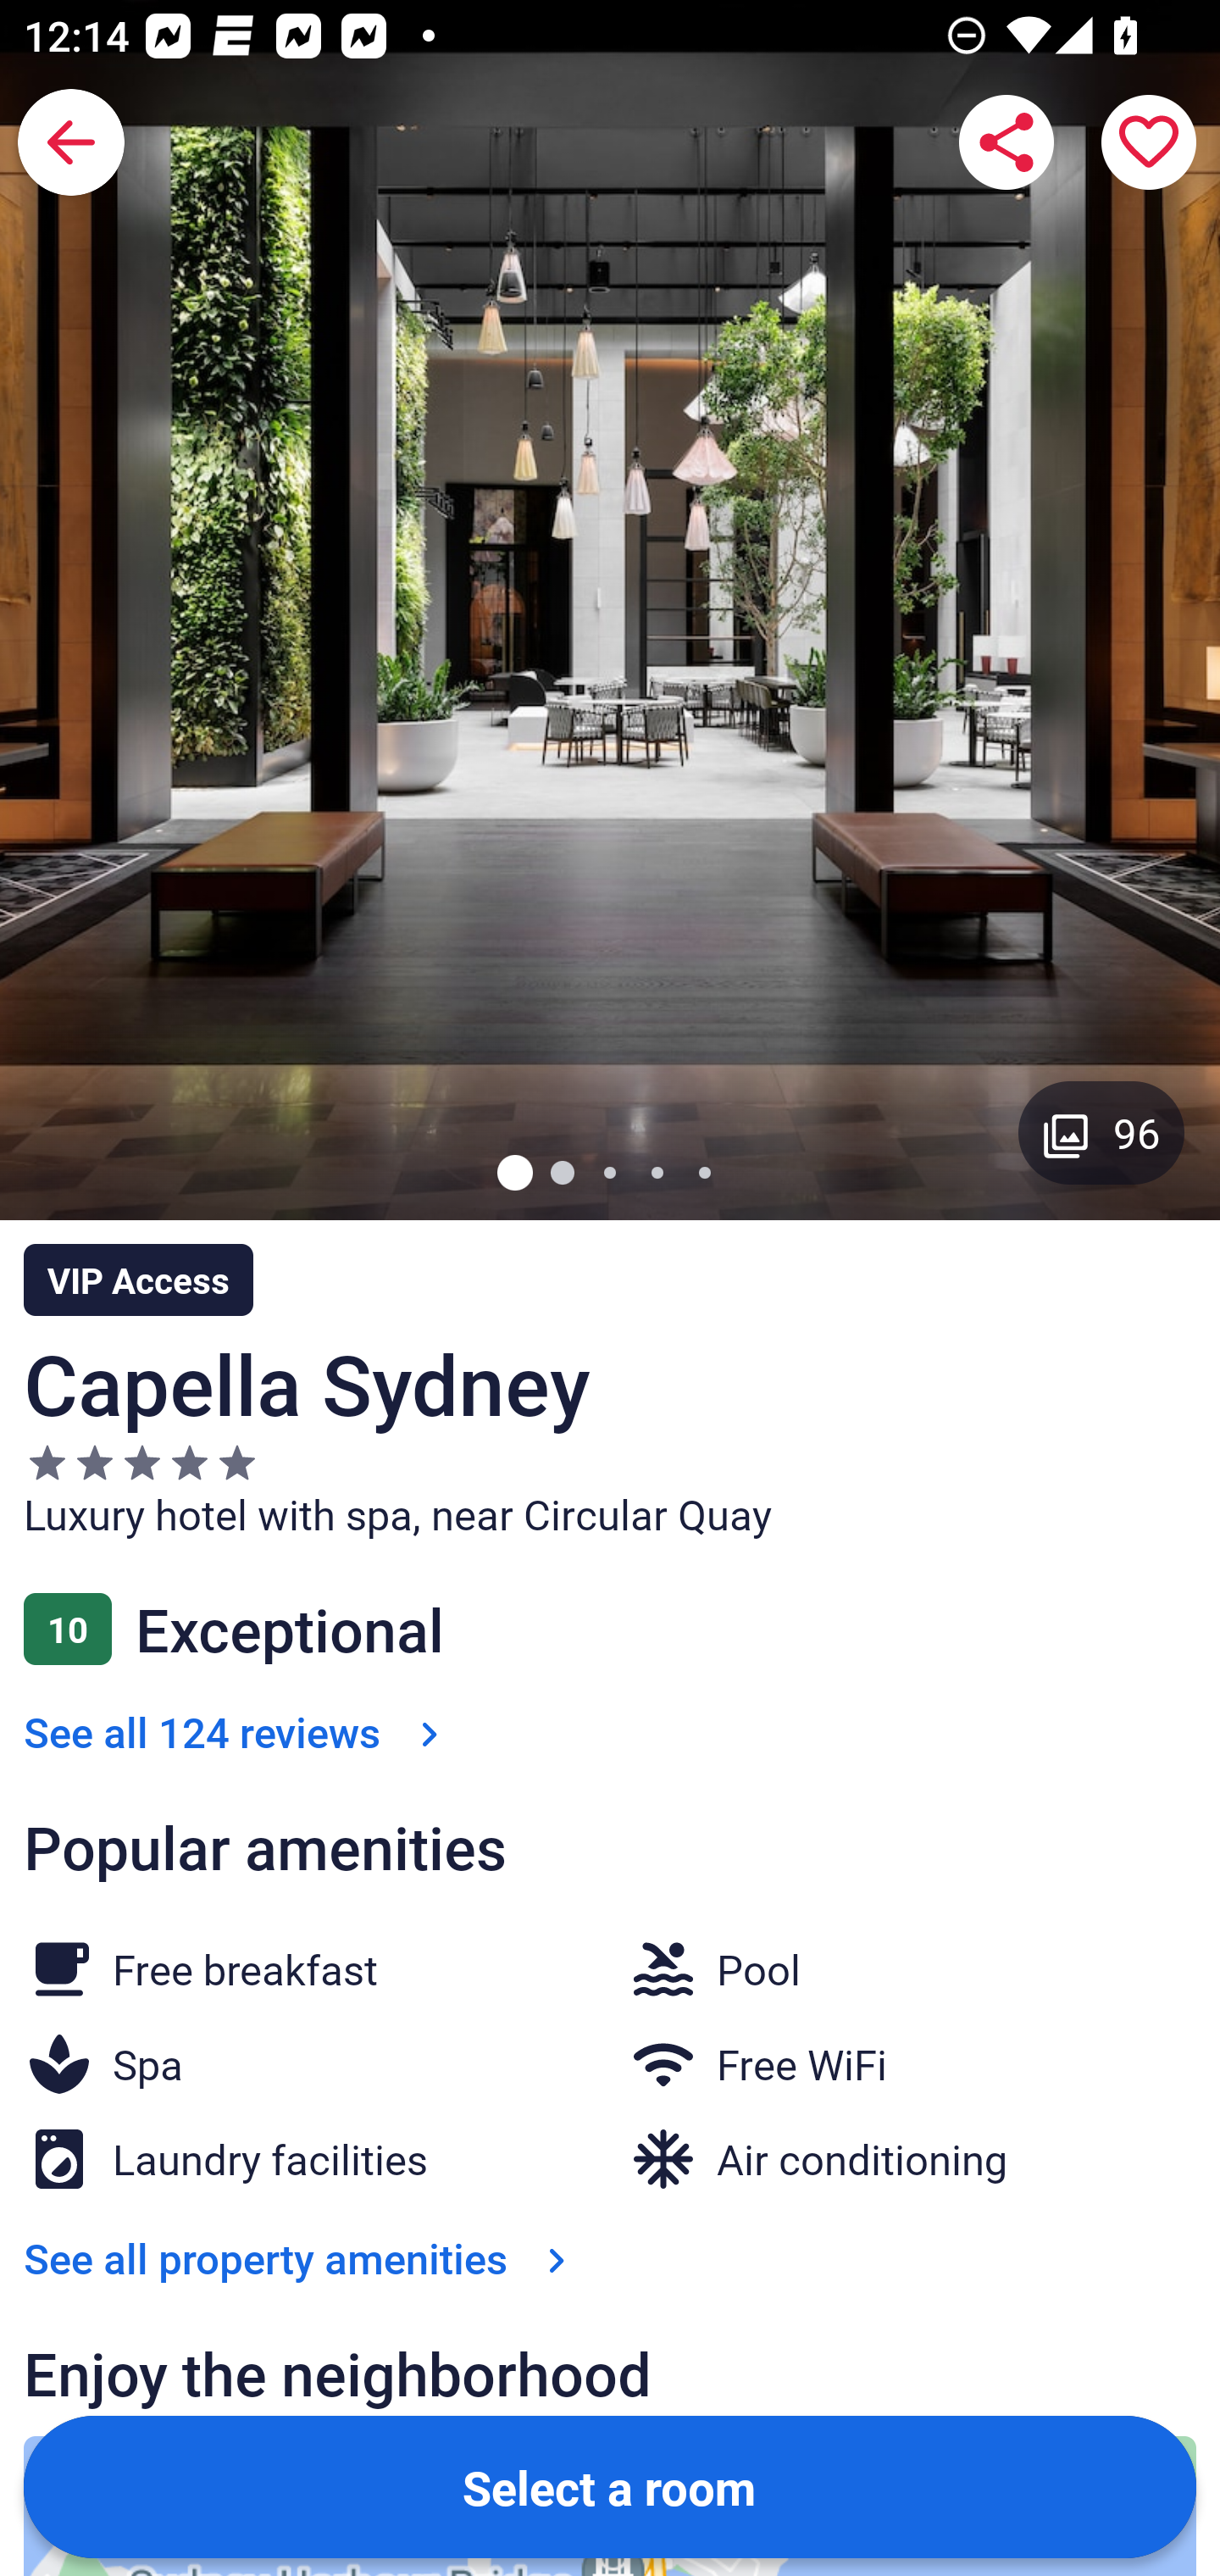 This screenshot has height=2576, width=1220. Describe the element at coordinates (1006, 142) in the screenshot. I see `Share Capella Sydney` at that location.